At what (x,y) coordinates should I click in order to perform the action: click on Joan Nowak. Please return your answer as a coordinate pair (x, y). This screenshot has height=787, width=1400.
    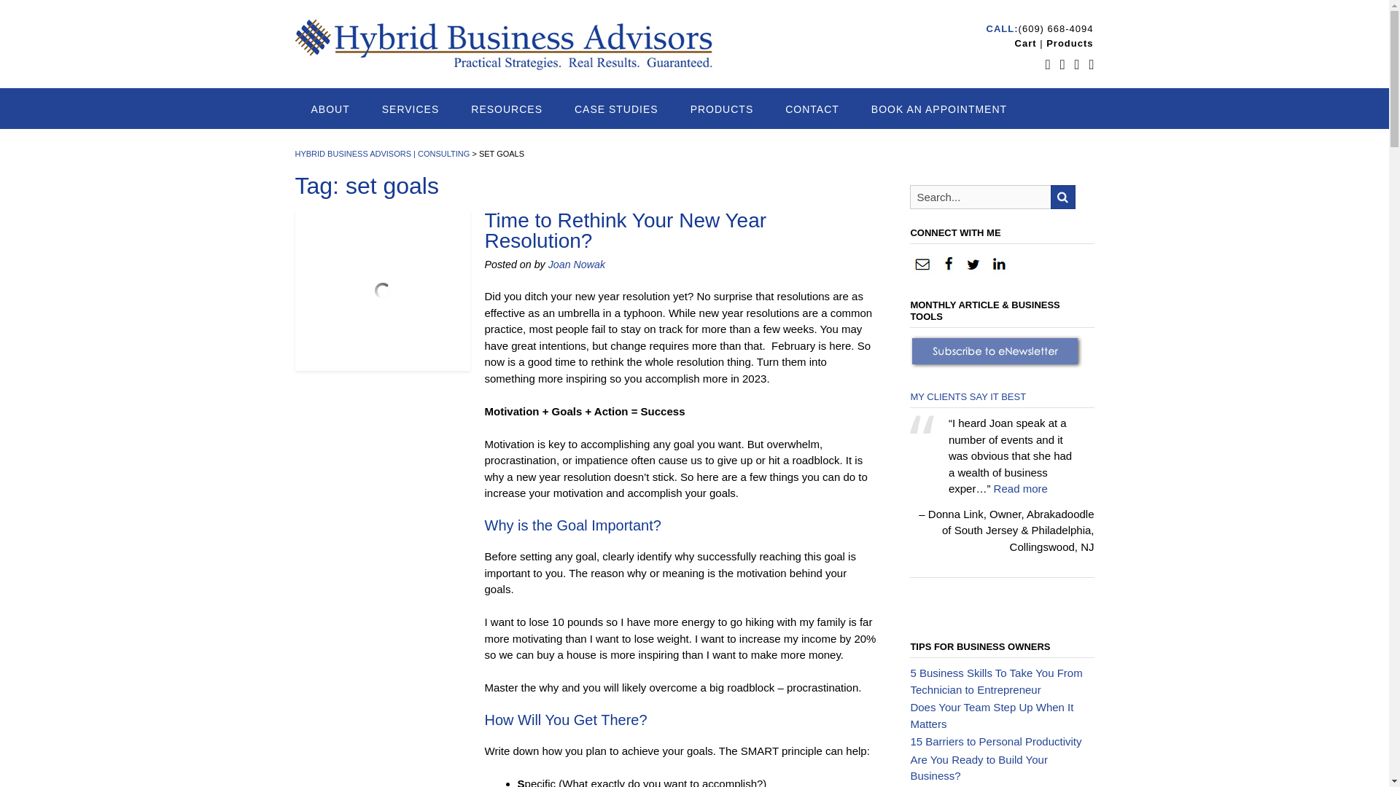
    Looking at the image, I should click on (576, 265).